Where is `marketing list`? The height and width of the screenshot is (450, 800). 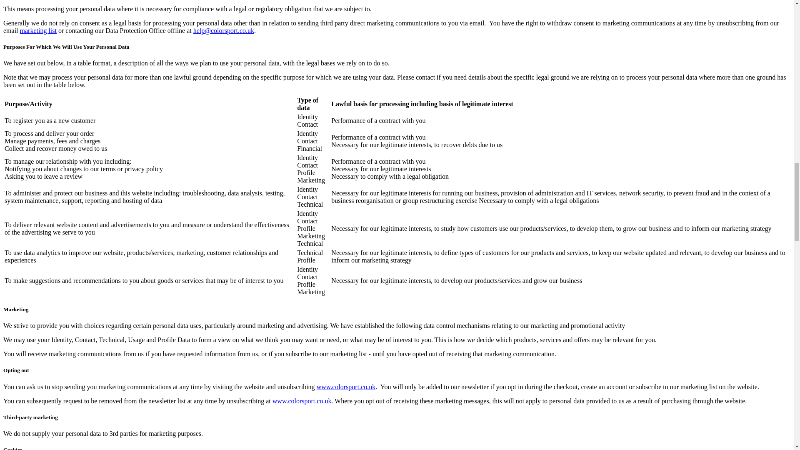 marketing list is located at coordinates (38, 30).